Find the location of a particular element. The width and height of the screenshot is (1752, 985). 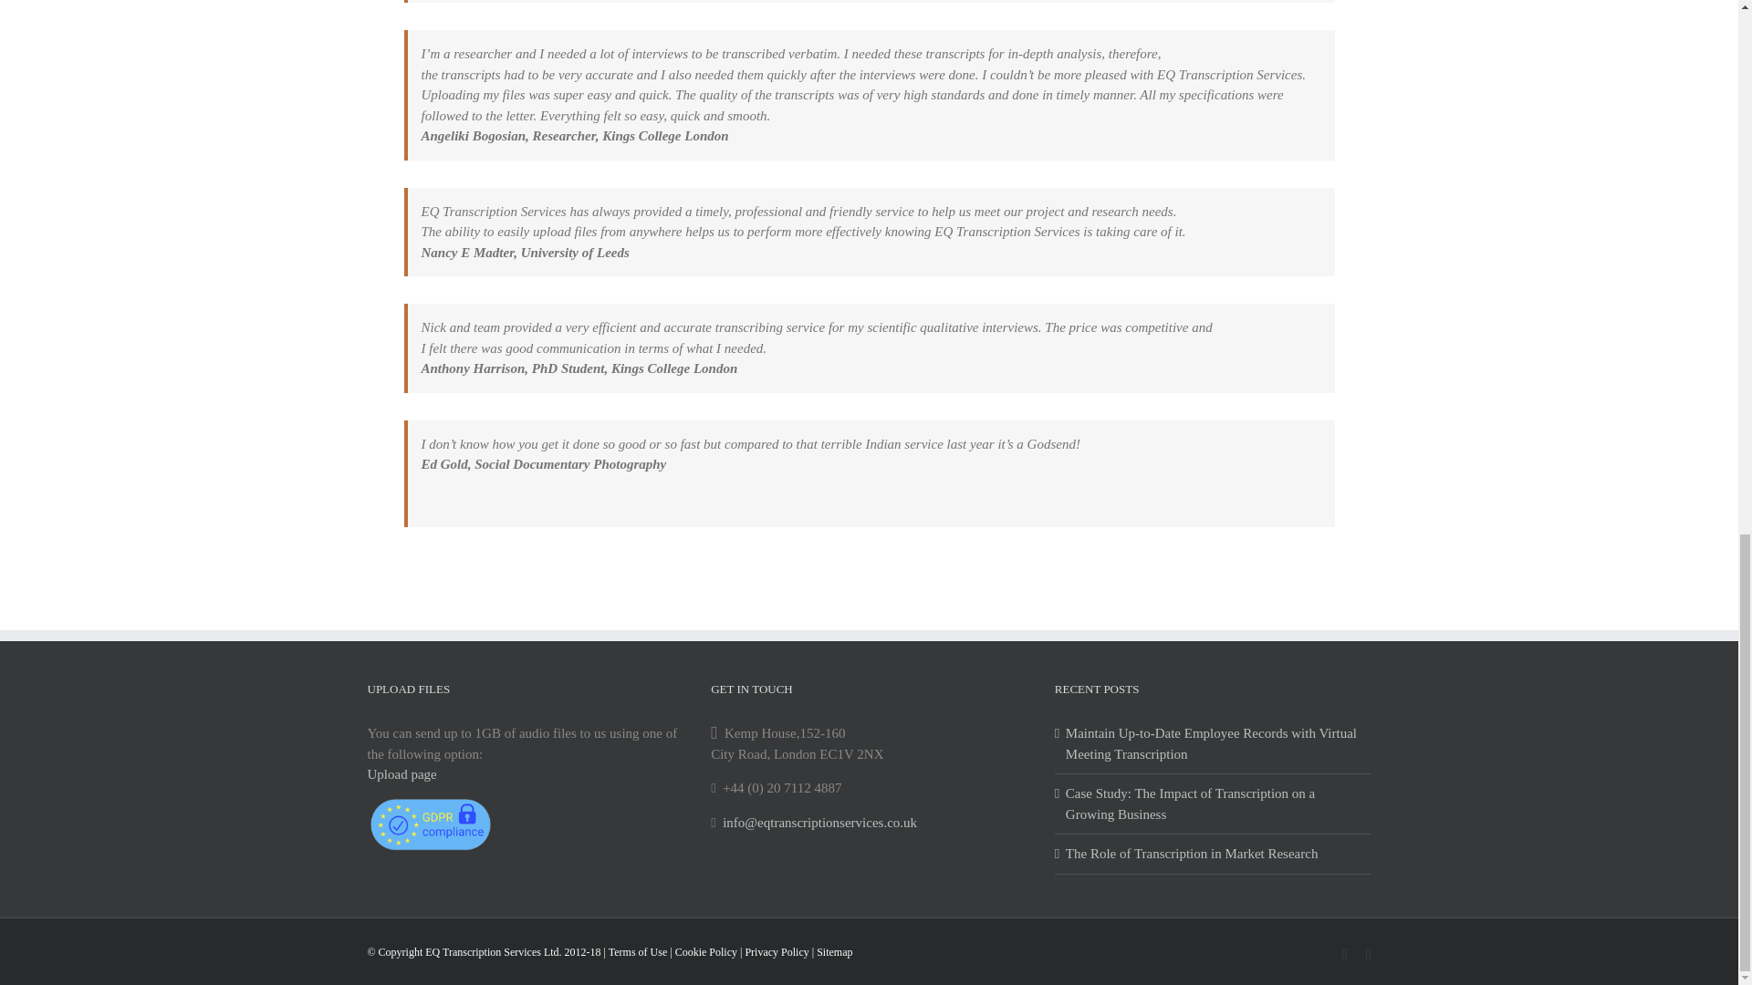

Terms of Use is located at coordinates (637, 951).